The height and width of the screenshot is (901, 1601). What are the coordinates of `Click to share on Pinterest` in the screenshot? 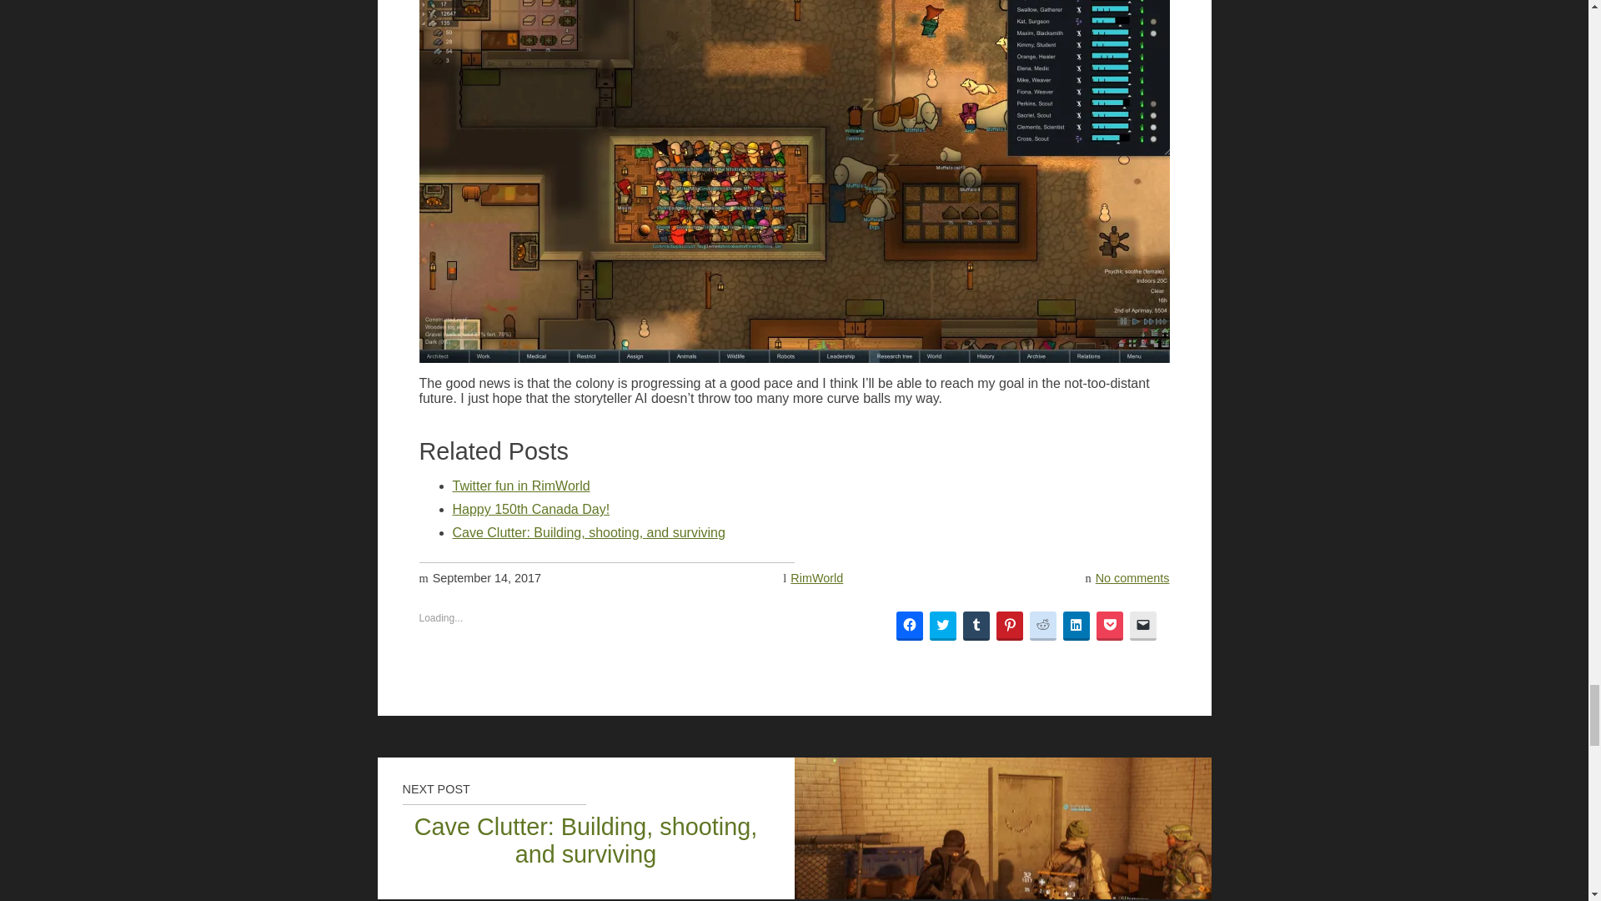 It's located at (1009, 626).